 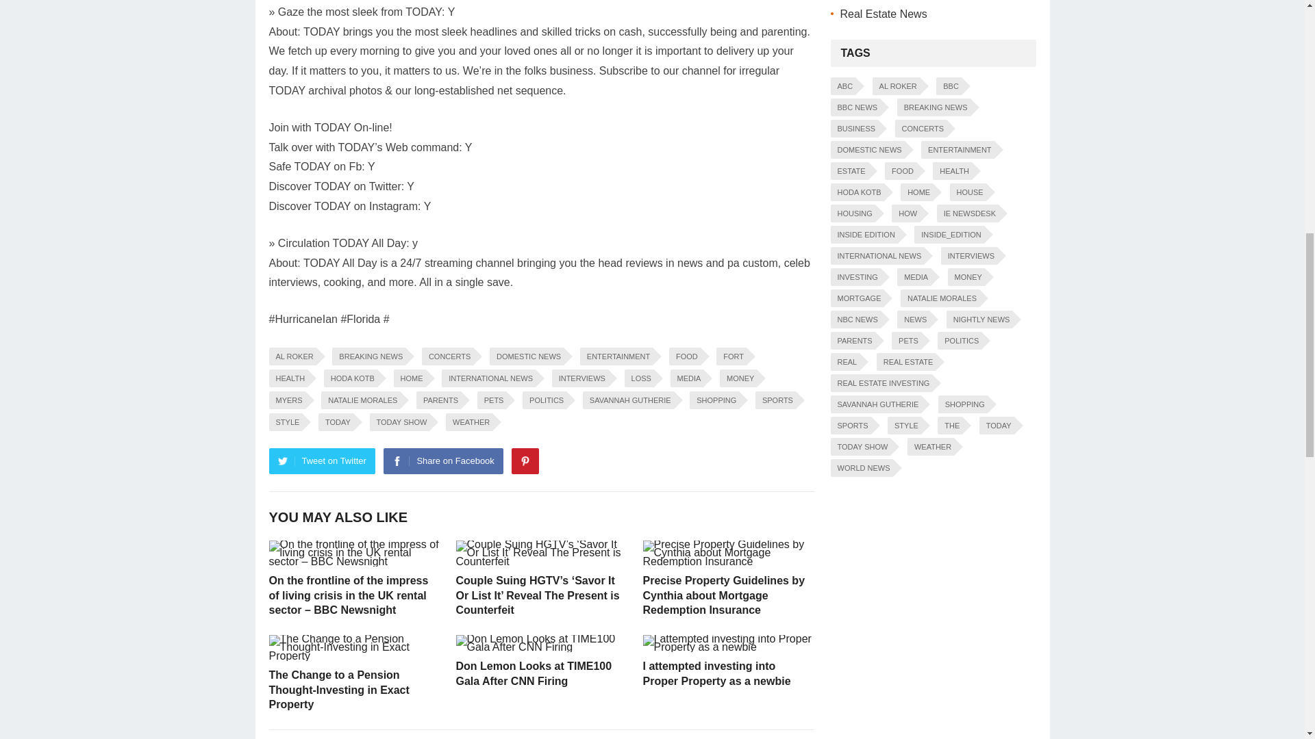 What do you see at coordinates (616, 356) in the screenshot?
I see `ENTERTAINMENT` at bounding box center [616, 356].